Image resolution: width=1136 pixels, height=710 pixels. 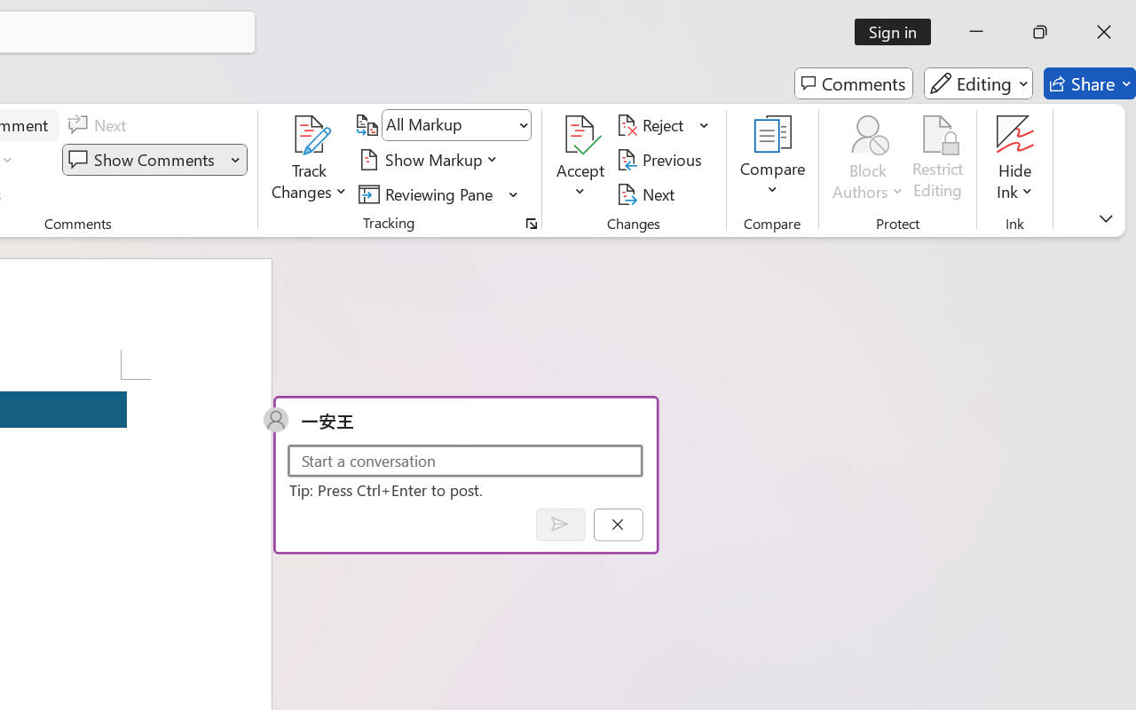 What do you see at coordinates (310, 135) in the screenshot?
I see `Track Changes` at bounding box center [310, 135].